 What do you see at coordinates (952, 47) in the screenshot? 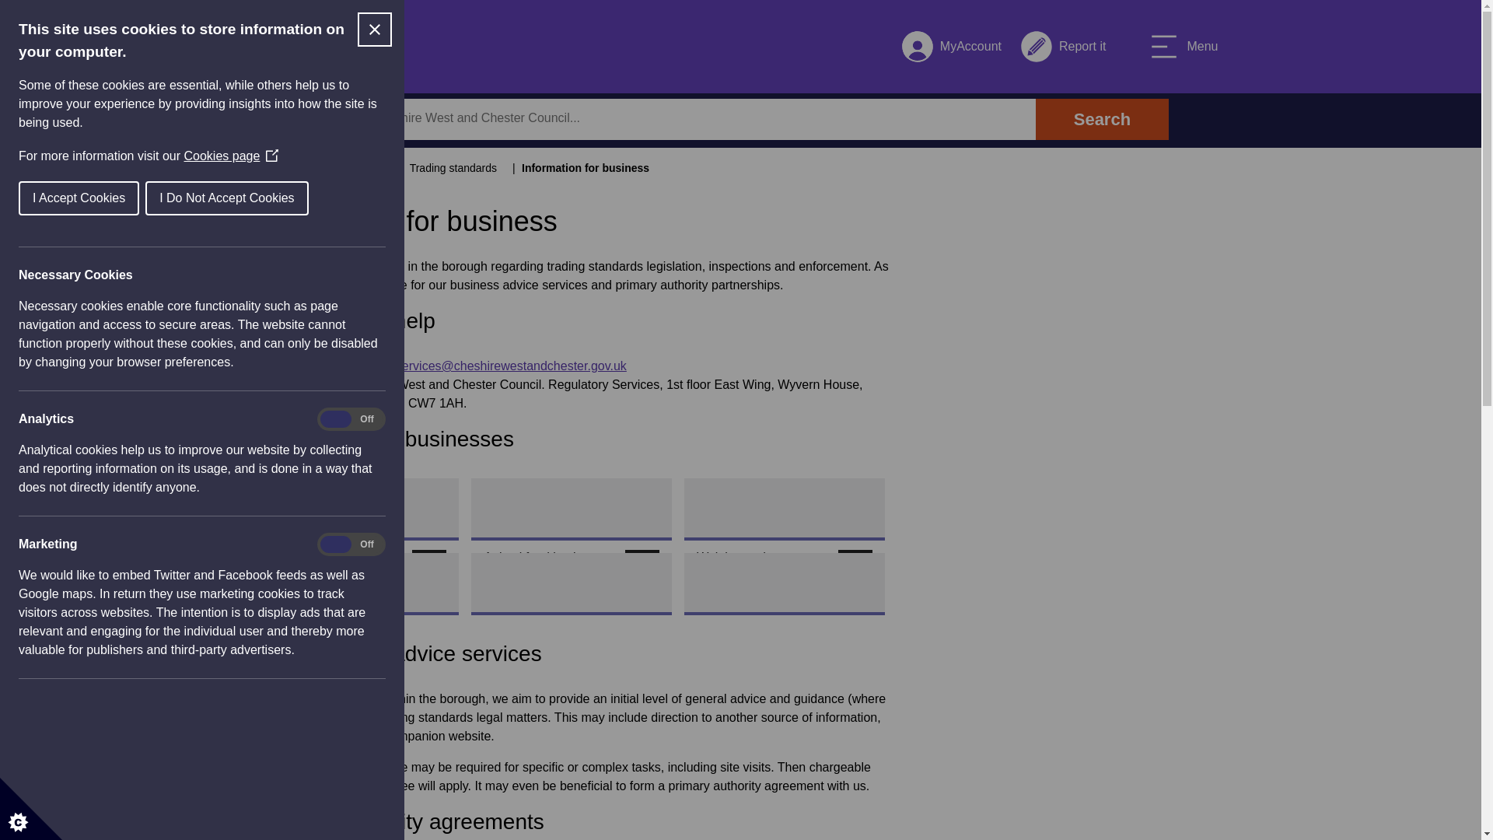
I see `Search` at bounding box center [952, 47].